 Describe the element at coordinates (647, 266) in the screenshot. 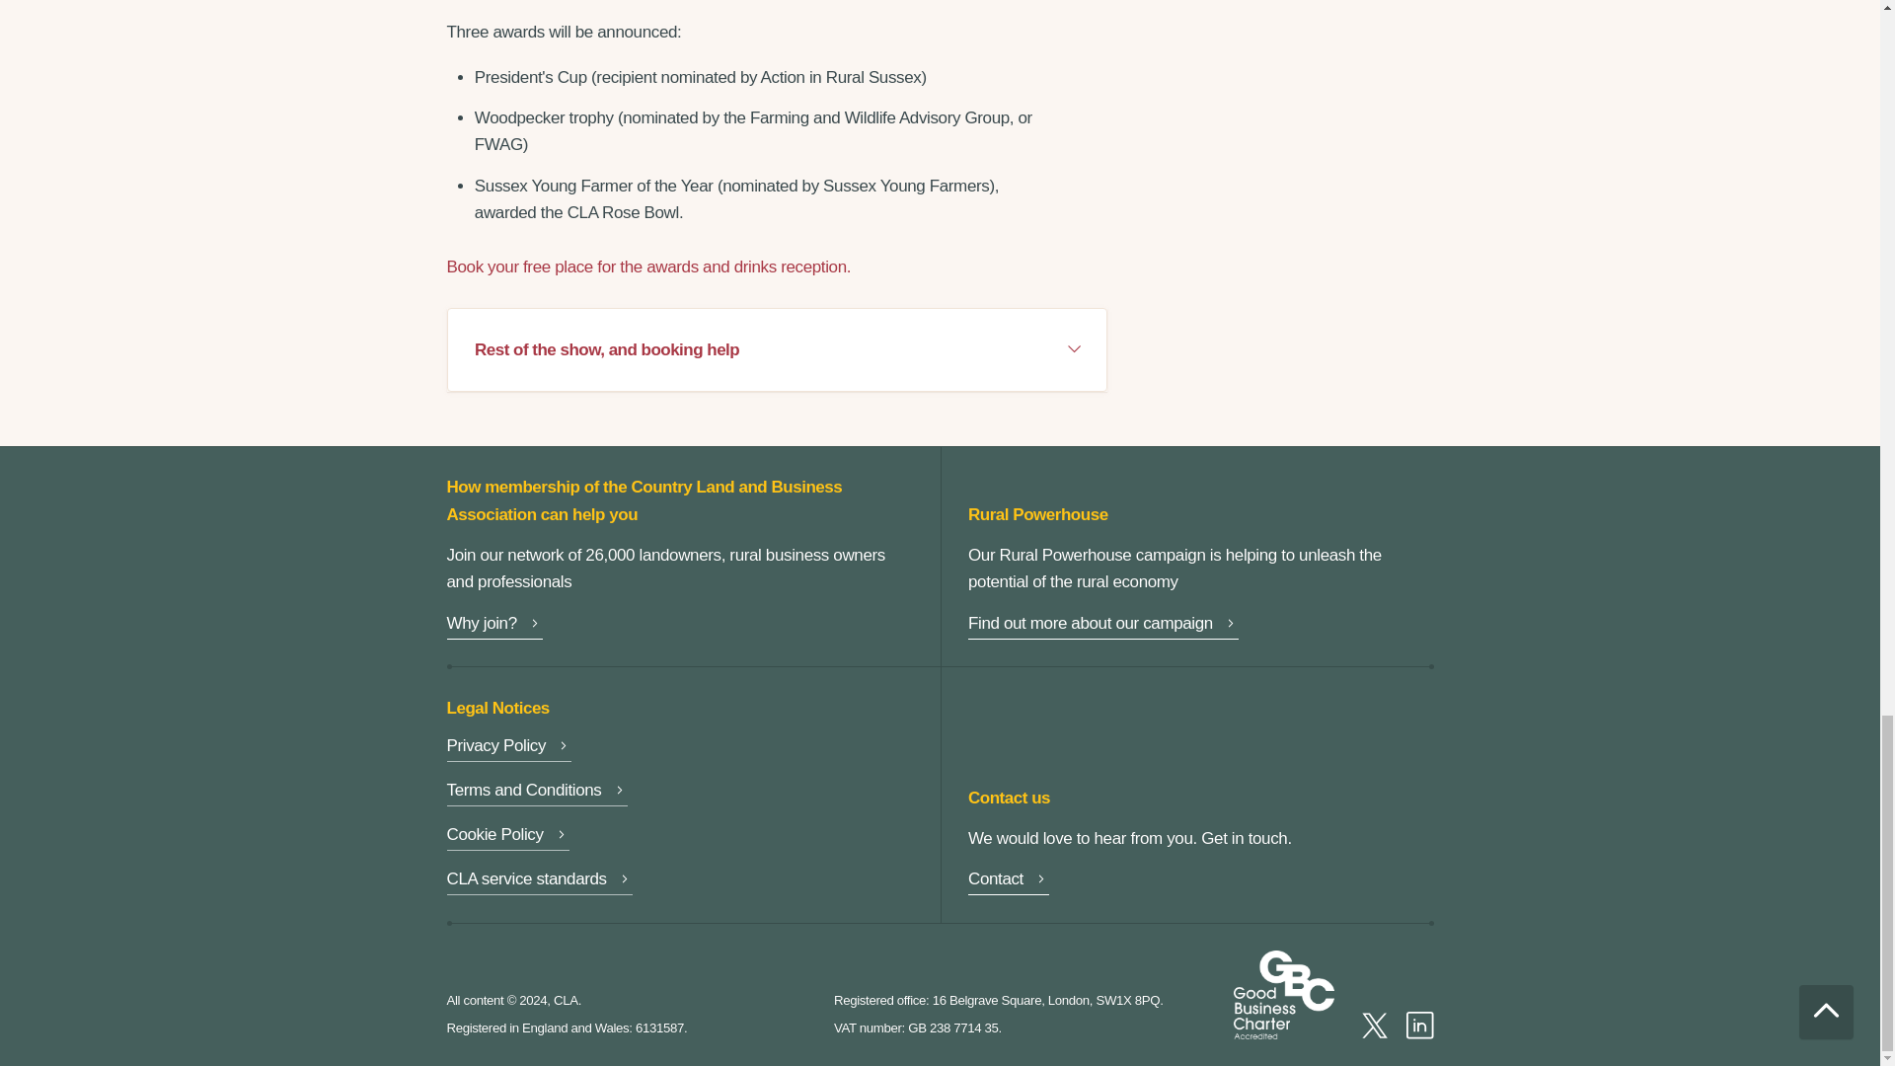

I see `Book your free place for the awards and drinks reception.` at that location.